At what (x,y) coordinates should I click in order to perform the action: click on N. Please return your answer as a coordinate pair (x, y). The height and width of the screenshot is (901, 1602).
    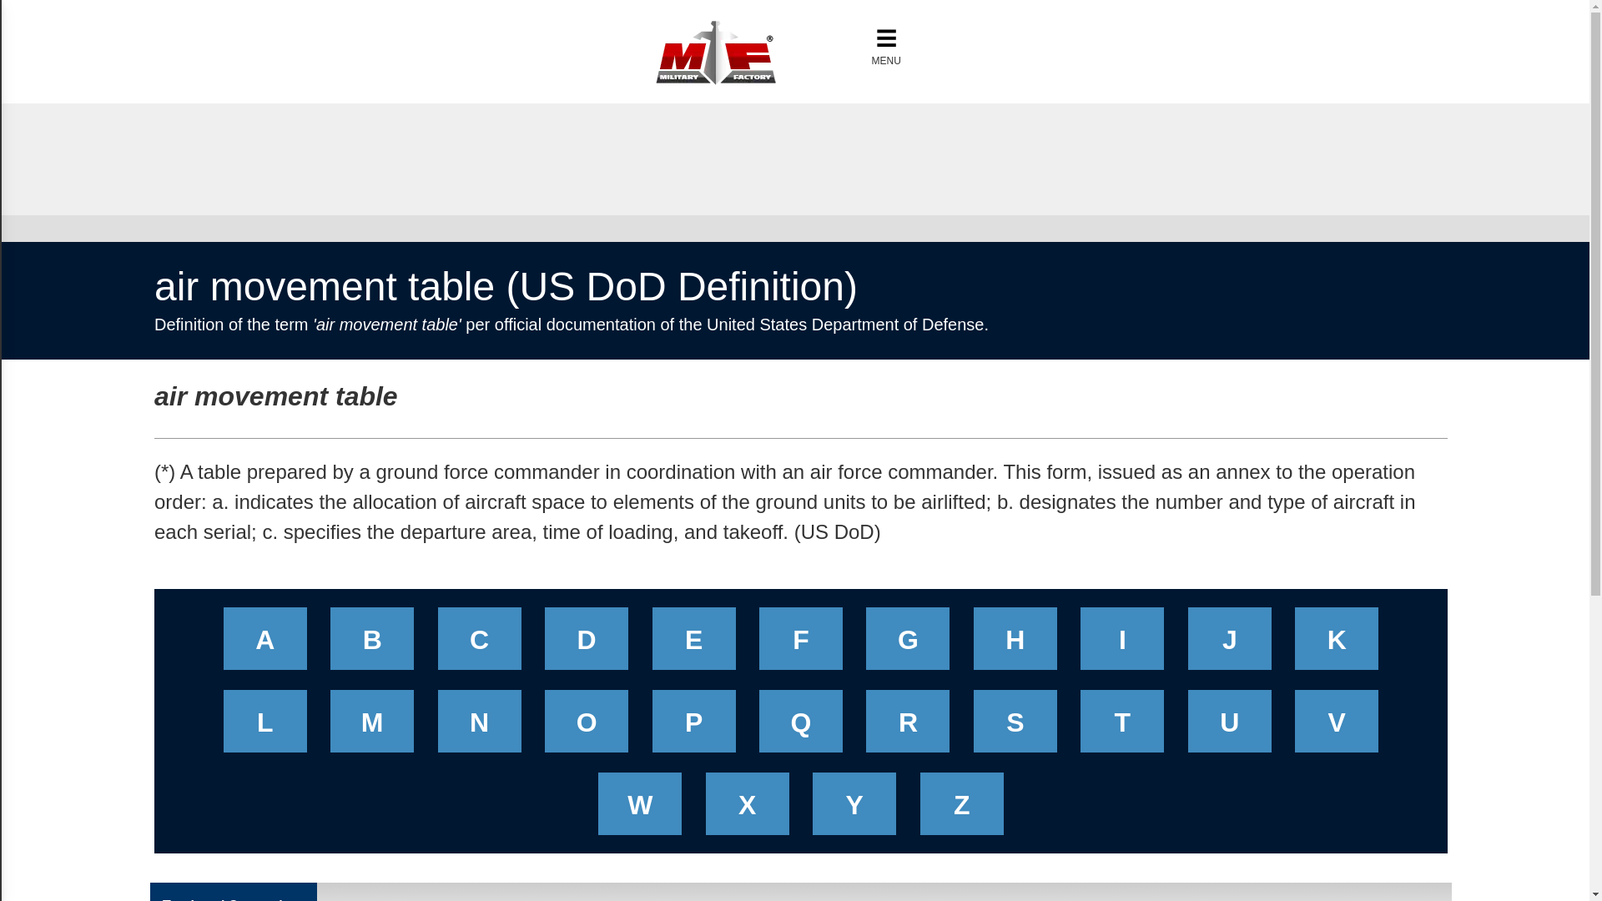
    Looking at the image, I should click on (479, 727).